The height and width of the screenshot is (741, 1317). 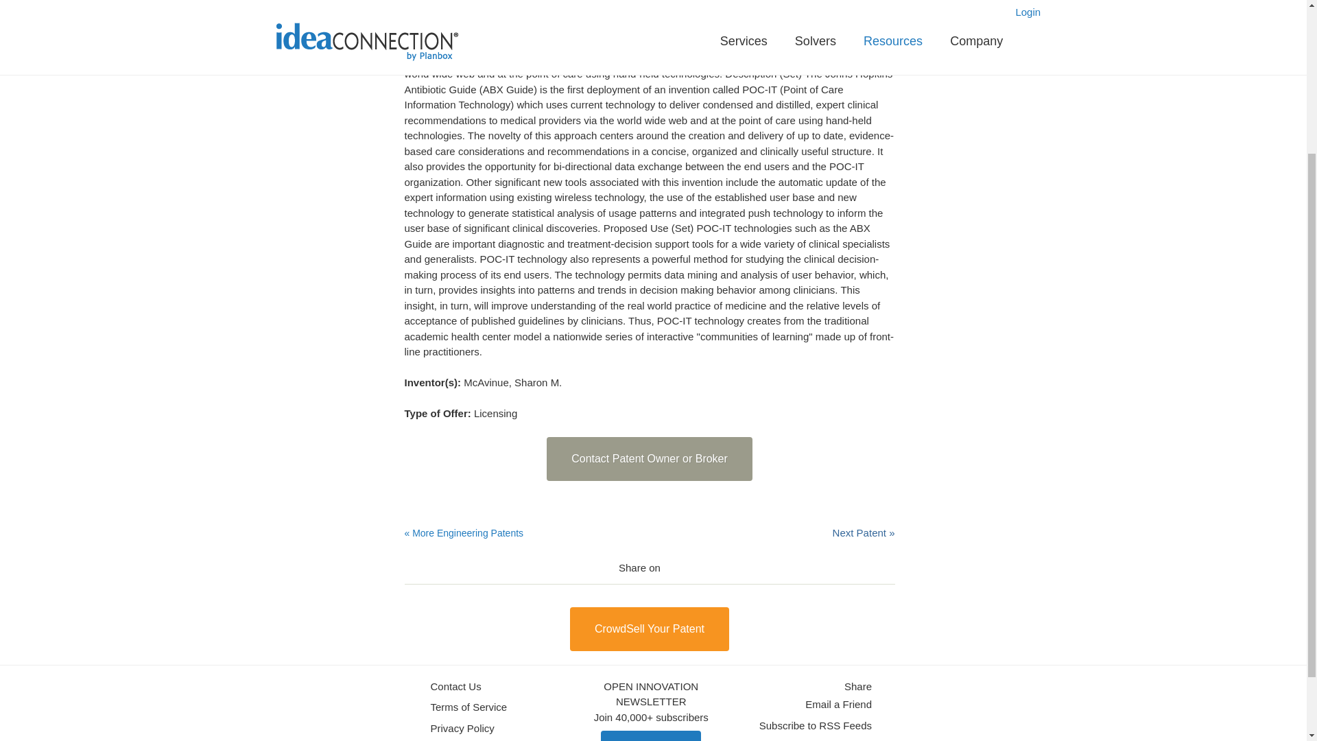 I want to click on Subscribe to RSS Feeds, so click(x=816, y=726).